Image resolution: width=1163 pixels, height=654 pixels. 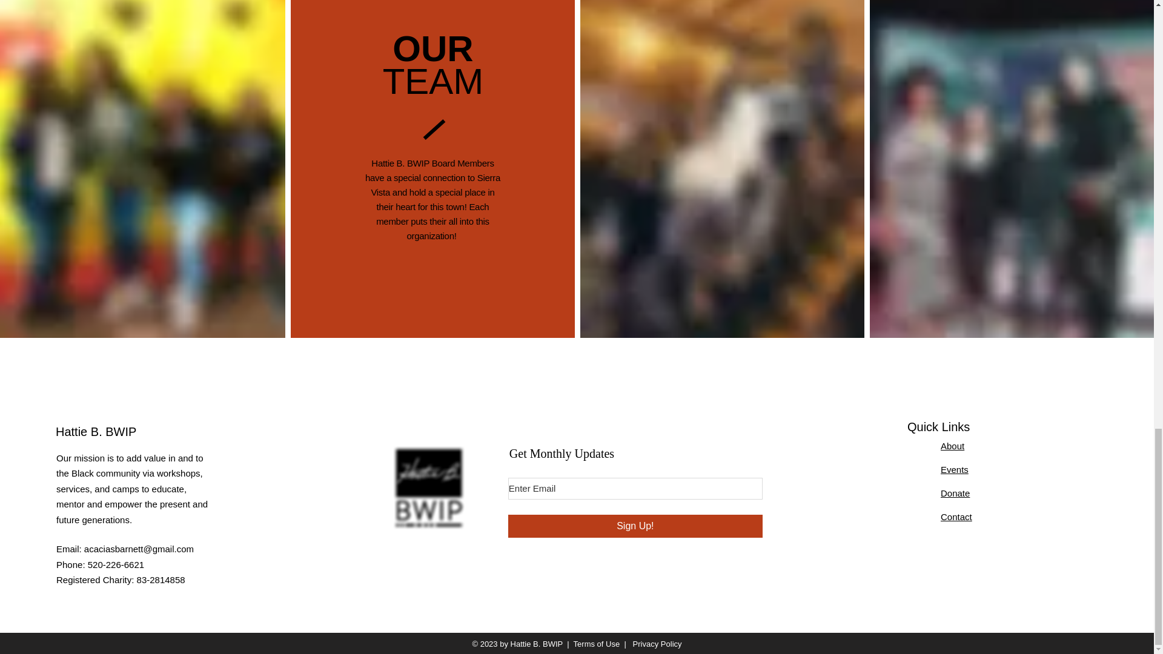 What do you see at coordinates (955, 469) in the screenshot?
I see `Events` at bounding box center [955, 469].